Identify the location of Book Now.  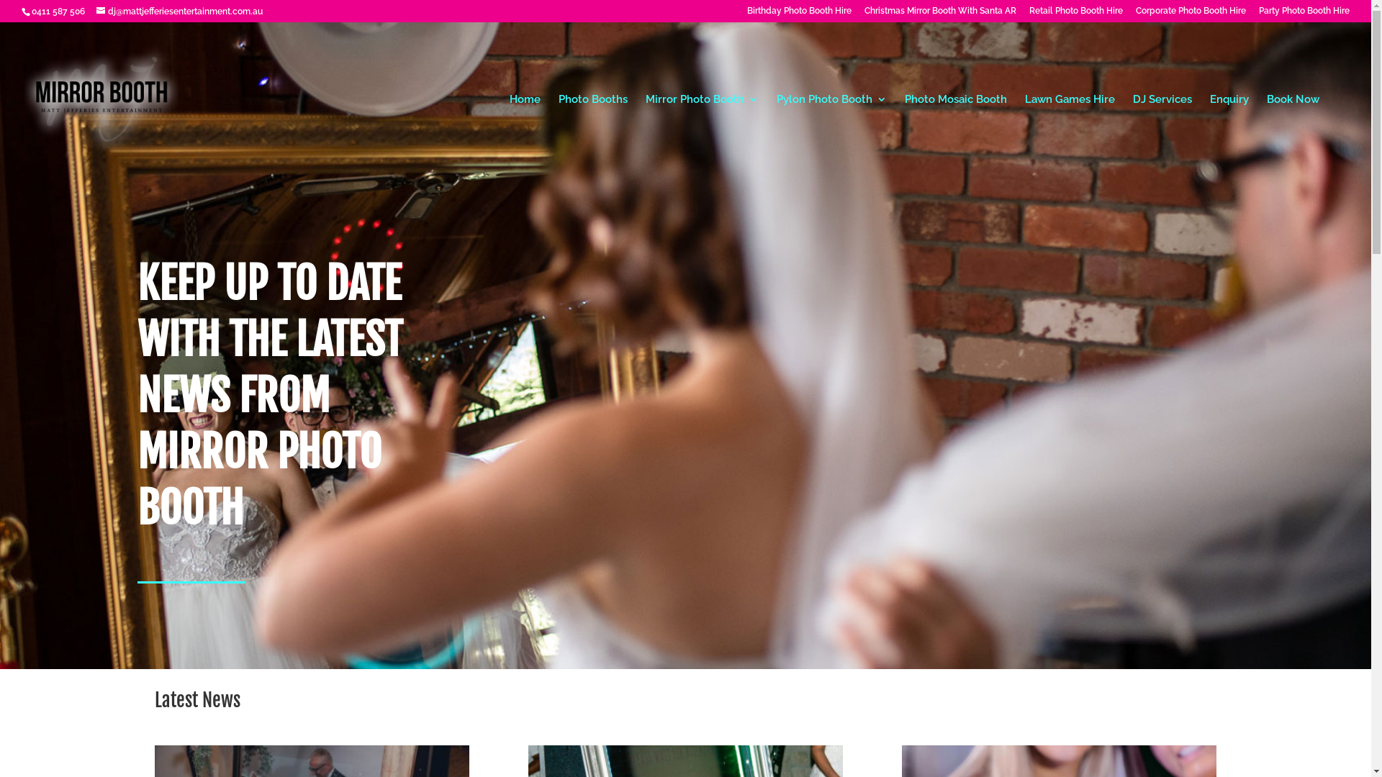
(1293, 135).